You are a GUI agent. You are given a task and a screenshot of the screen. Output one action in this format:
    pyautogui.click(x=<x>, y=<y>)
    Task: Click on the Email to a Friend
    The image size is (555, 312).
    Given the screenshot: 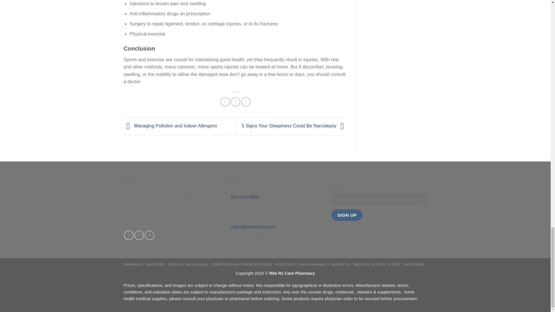 What is the action you would take?
    pyautogui.click(x=246, y=102)
    